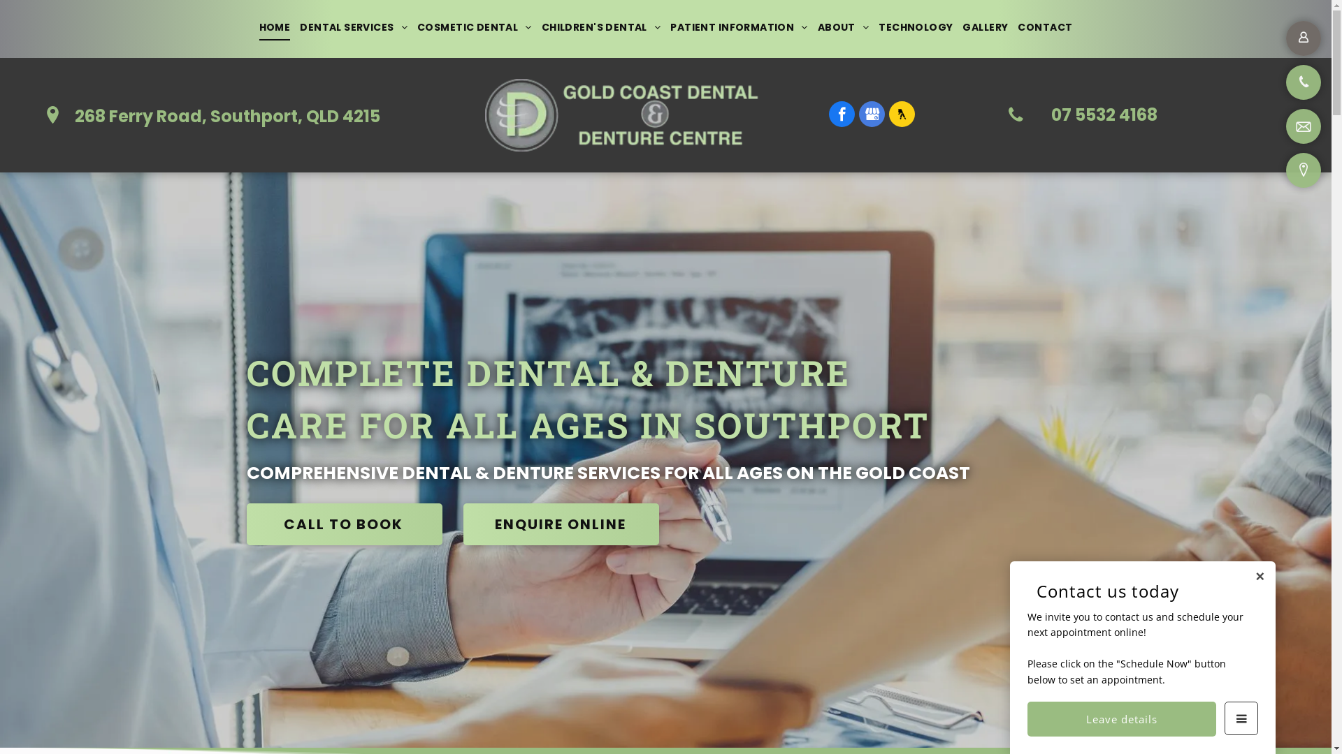 This screenshot has height=754, width=1342. What do you see at coordinates (844, 27) in the screenshot?
I see `ABOUT` at bounding box center [844, 27].